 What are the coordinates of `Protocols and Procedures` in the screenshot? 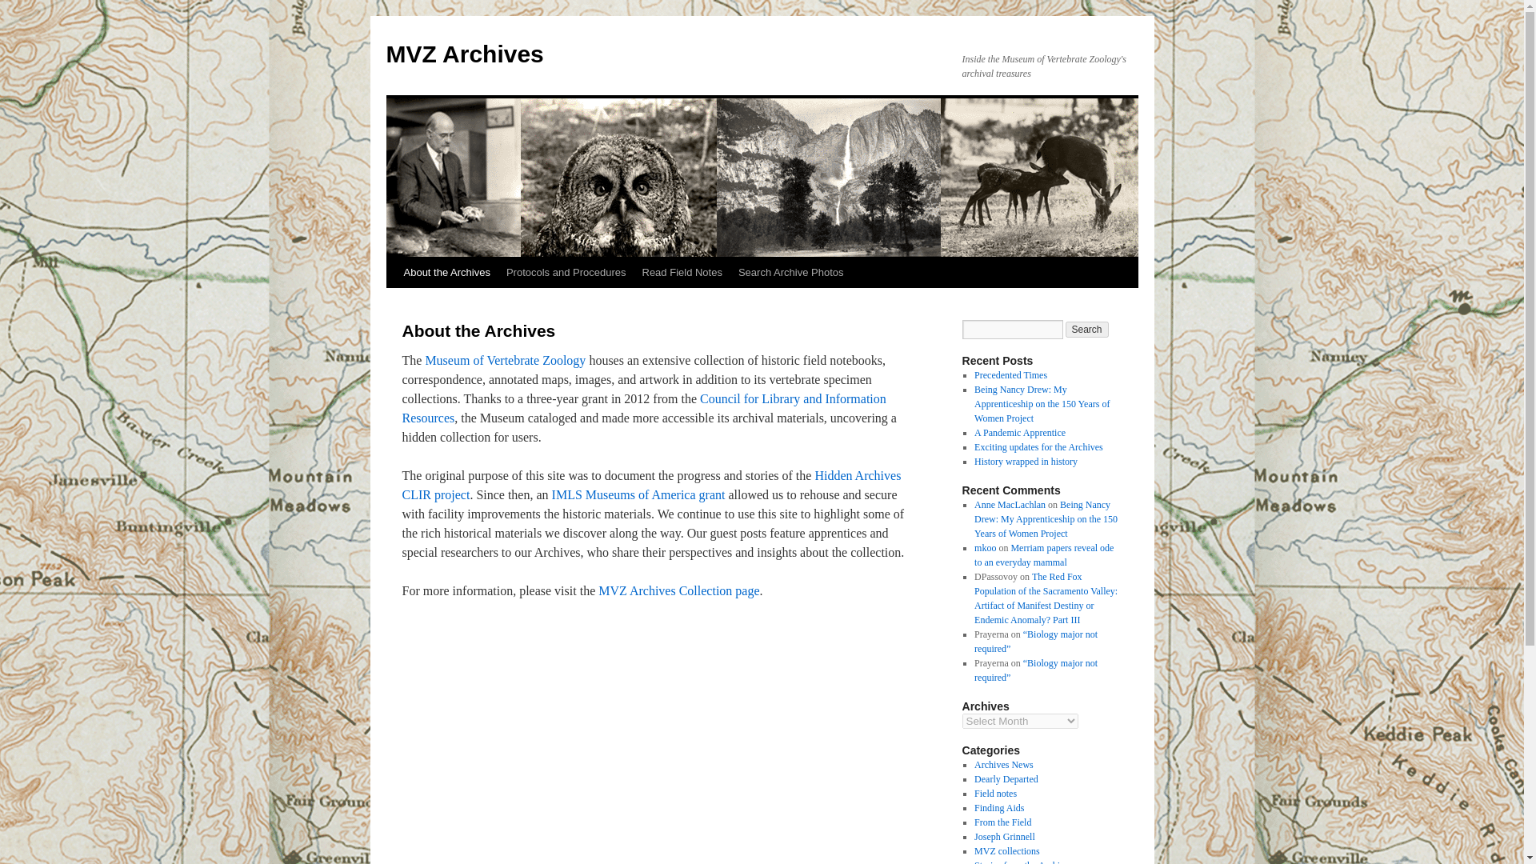 It's located at (566, 272).